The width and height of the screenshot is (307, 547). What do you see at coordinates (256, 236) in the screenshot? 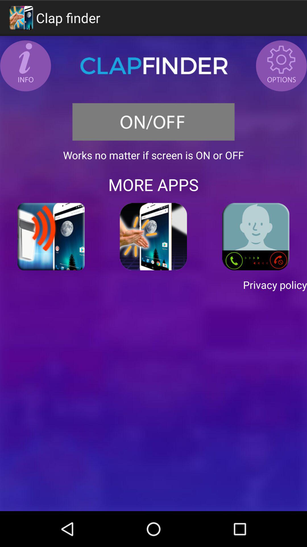
I see `app advertisement` at bounding box center [256, 236].